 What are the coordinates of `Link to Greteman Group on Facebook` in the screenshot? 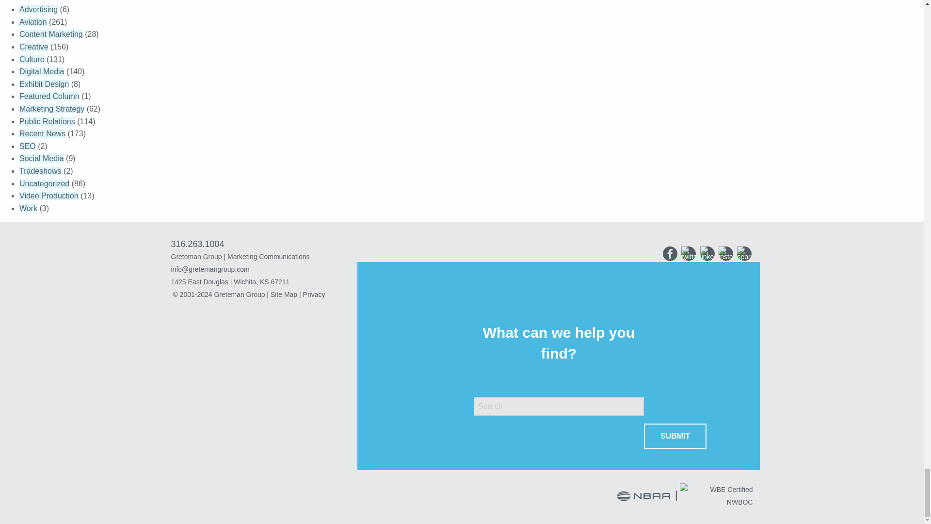 It's located at (670, 253).